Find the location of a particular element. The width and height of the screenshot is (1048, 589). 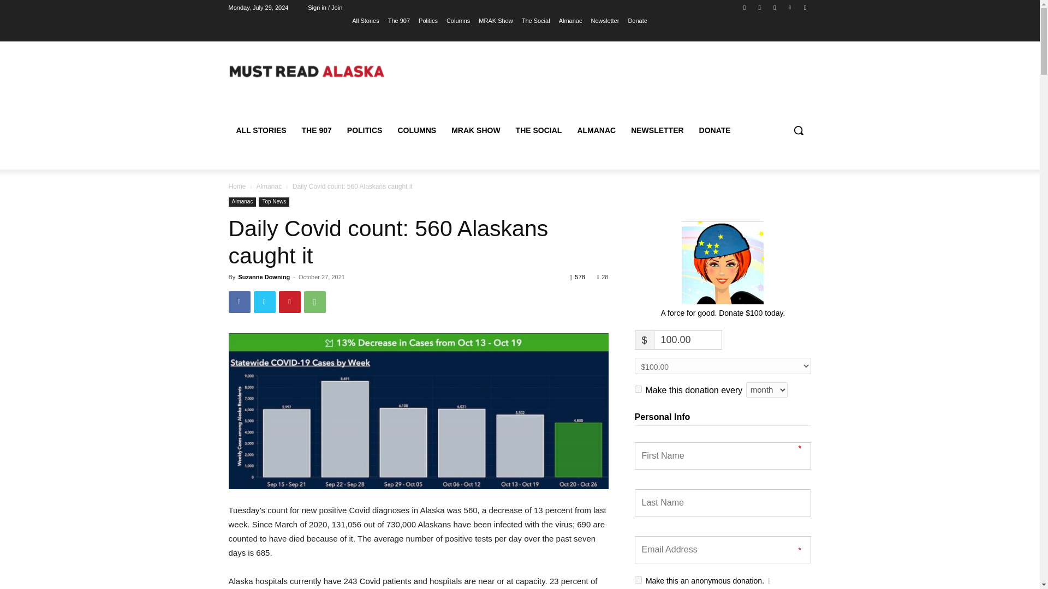

on is located at coordinates (638, 389).